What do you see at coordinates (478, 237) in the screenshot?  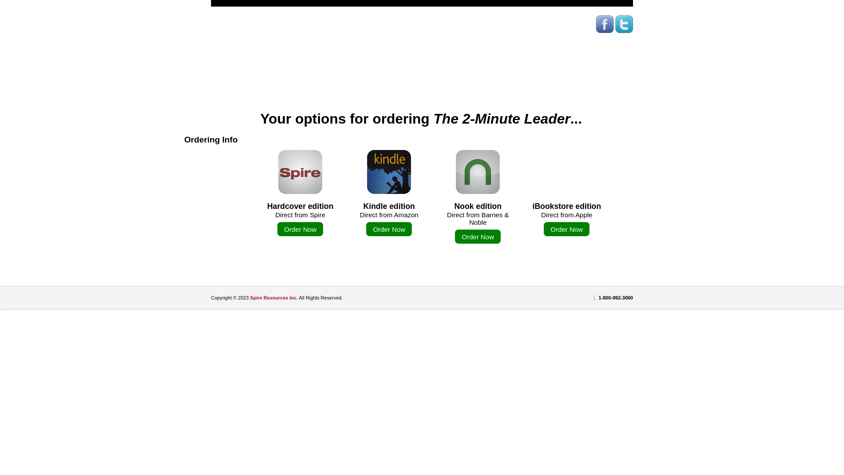 I see `Order Now` at bounding box center [478, 237].